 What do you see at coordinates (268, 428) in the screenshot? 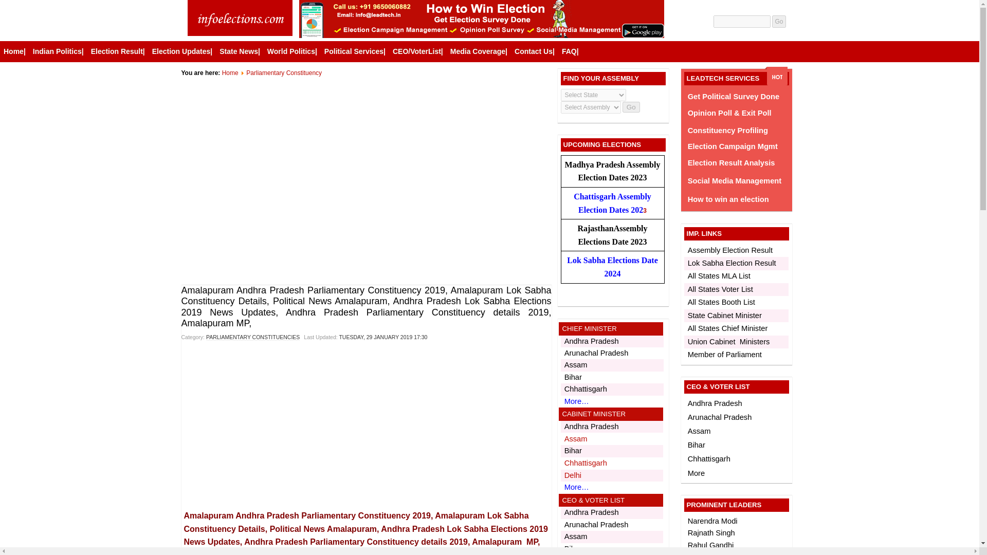
I see `Advertisement` at bounding box center [268, 428].